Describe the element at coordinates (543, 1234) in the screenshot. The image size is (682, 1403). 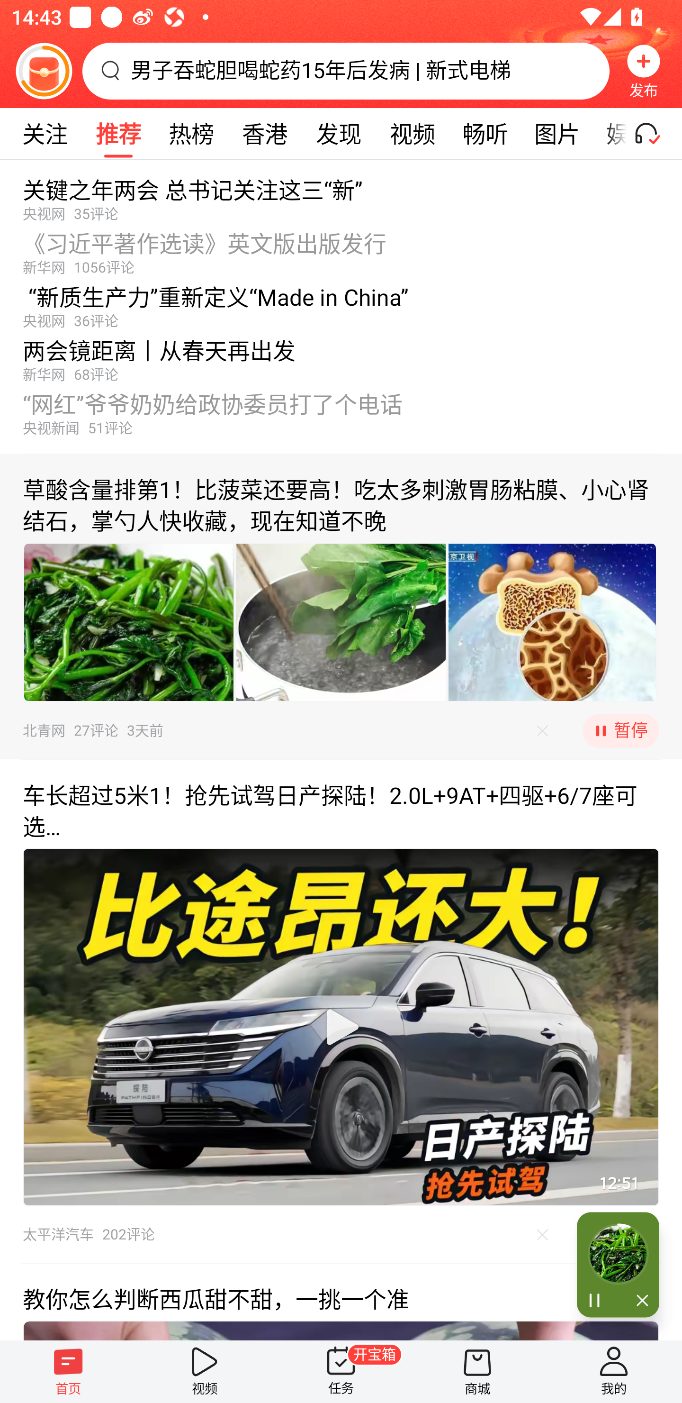
I see `不感兴趣` at that location.